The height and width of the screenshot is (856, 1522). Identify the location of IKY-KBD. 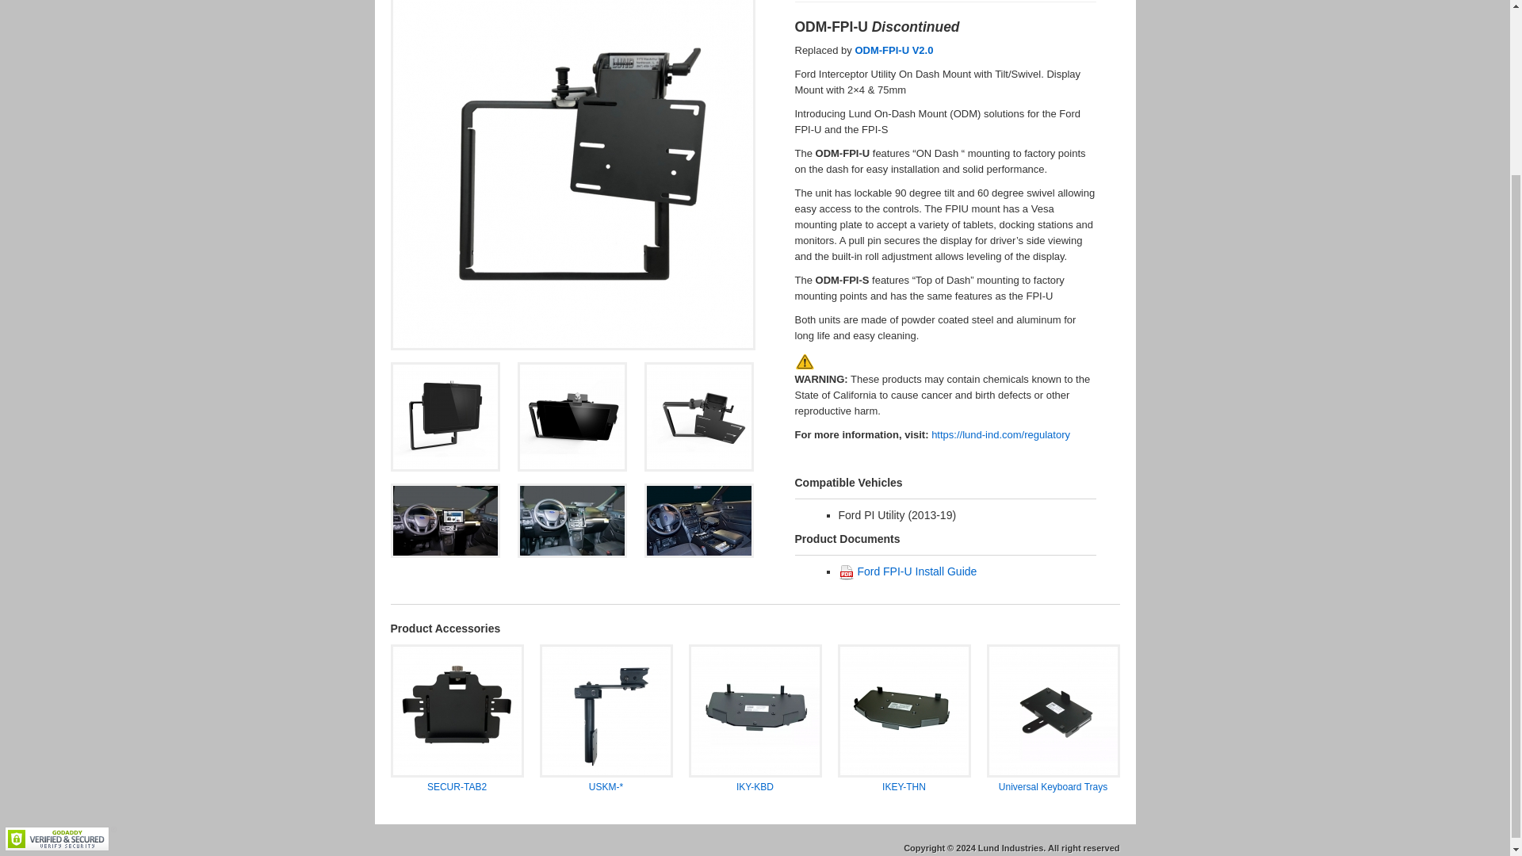
(755, 750).